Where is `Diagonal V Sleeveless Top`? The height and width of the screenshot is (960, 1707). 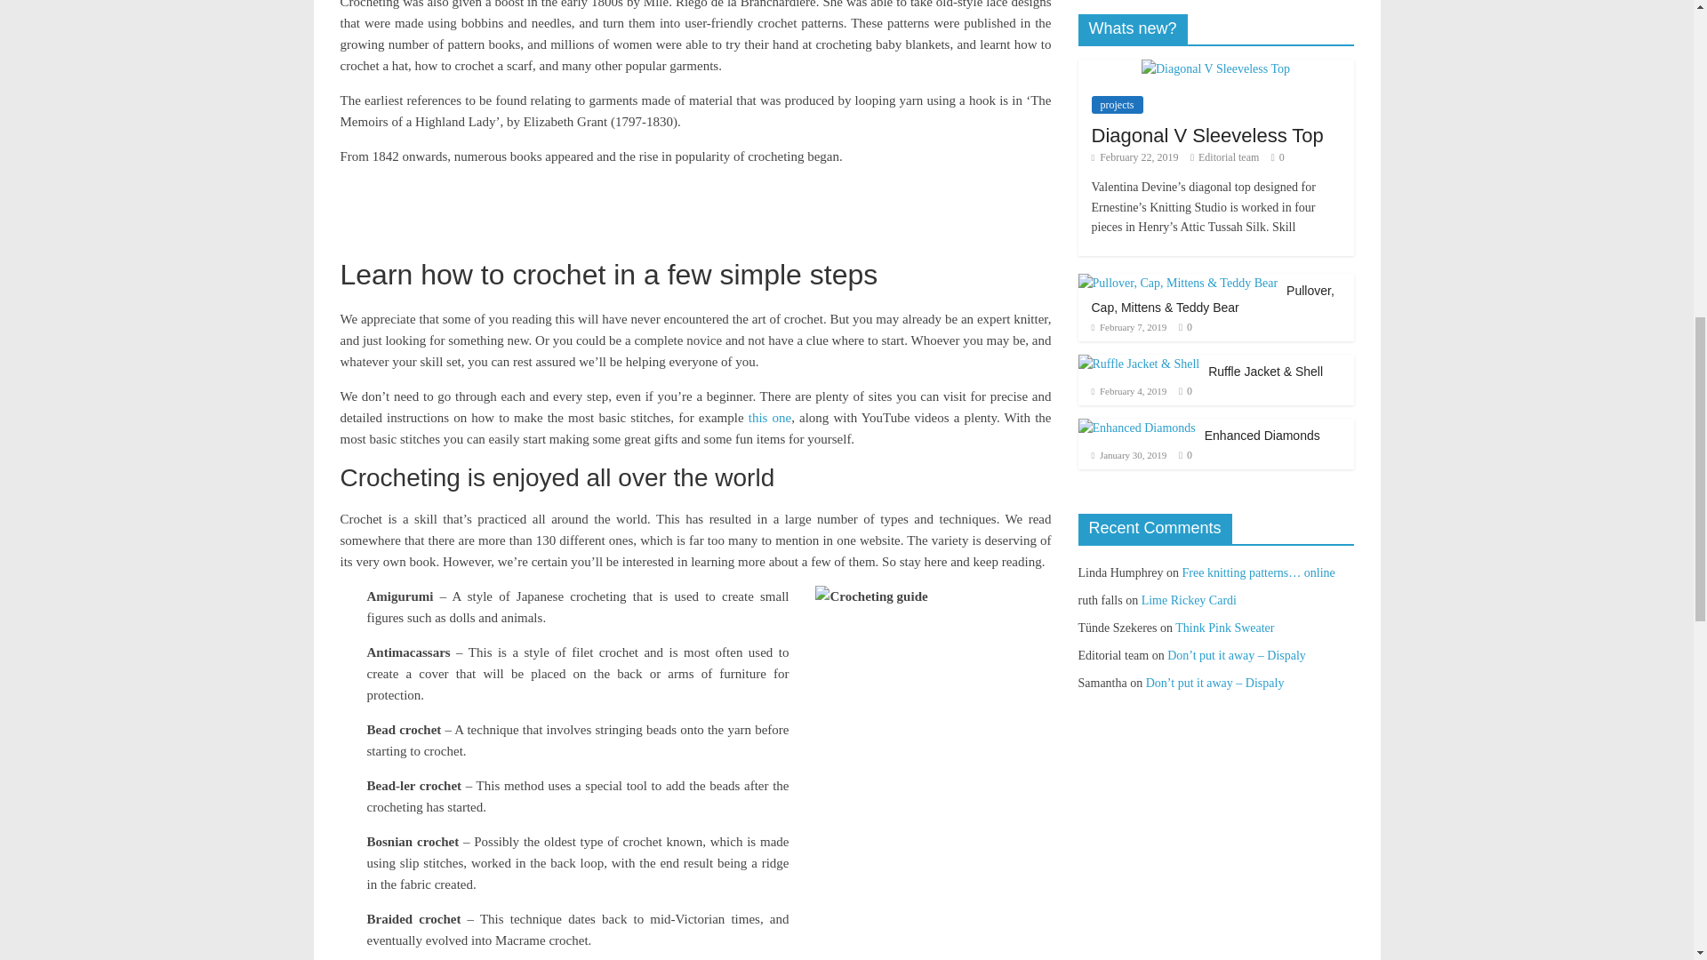 Diagonal V Sleeveless Top is located at coordinates (1216, 69).